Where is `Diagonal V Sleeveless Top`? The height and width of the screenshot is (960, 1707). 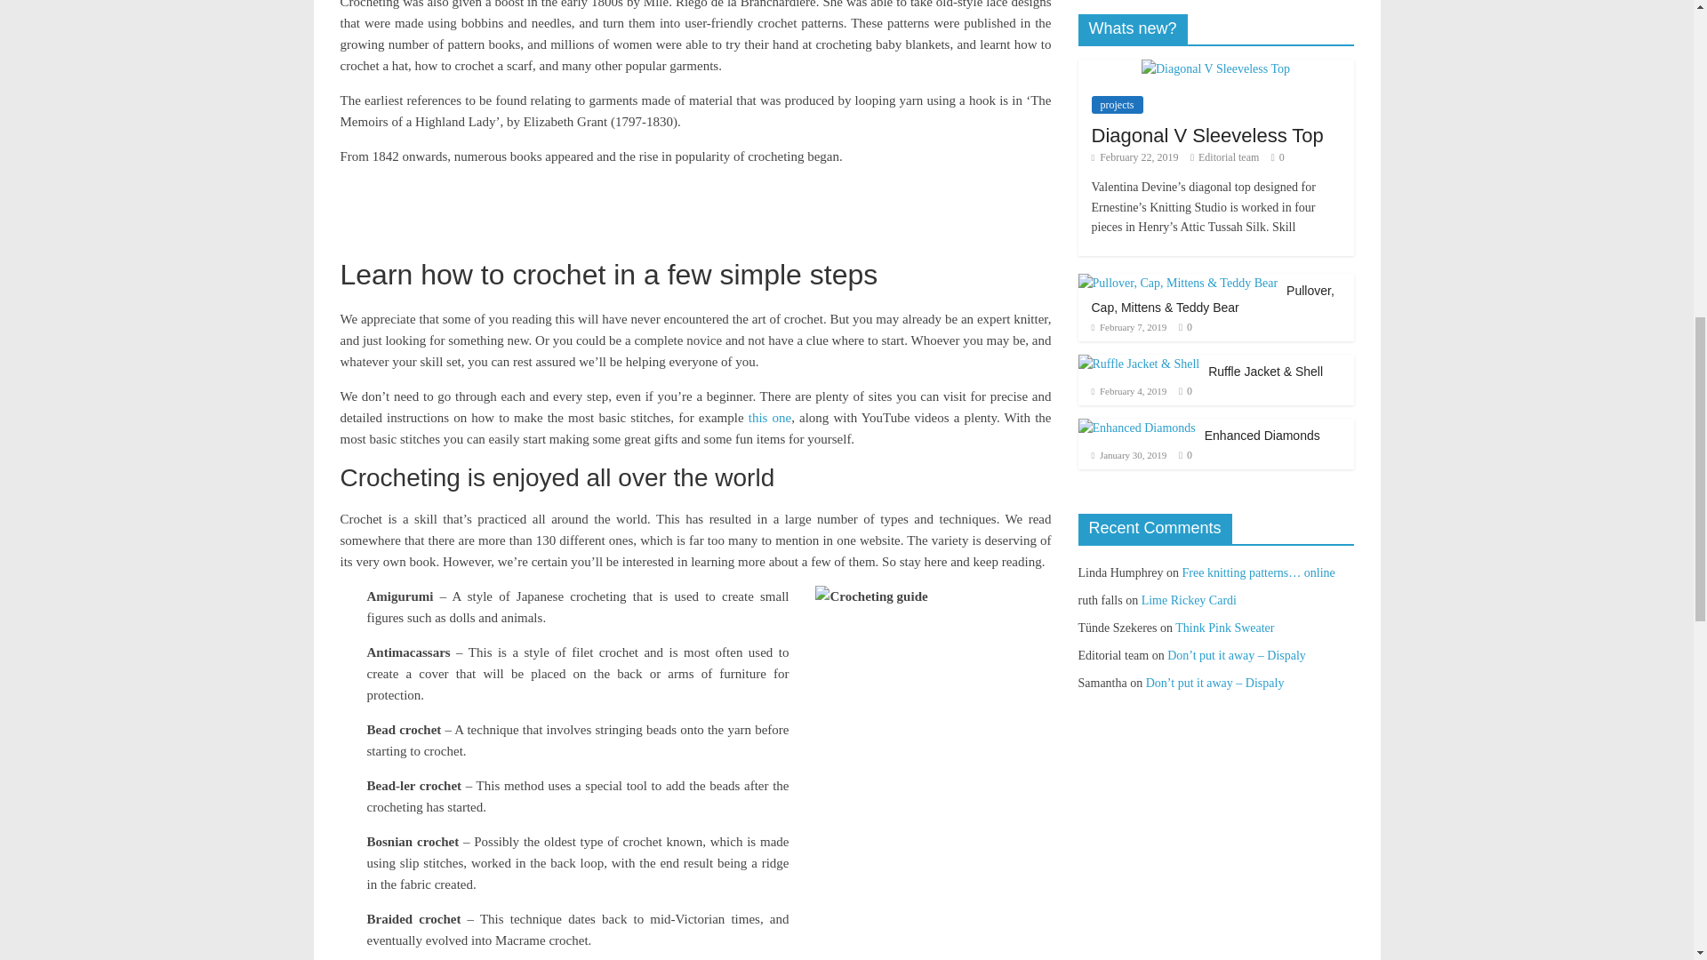 Diagonal V Sleeveless Top is located at coordinates (1216, 69).